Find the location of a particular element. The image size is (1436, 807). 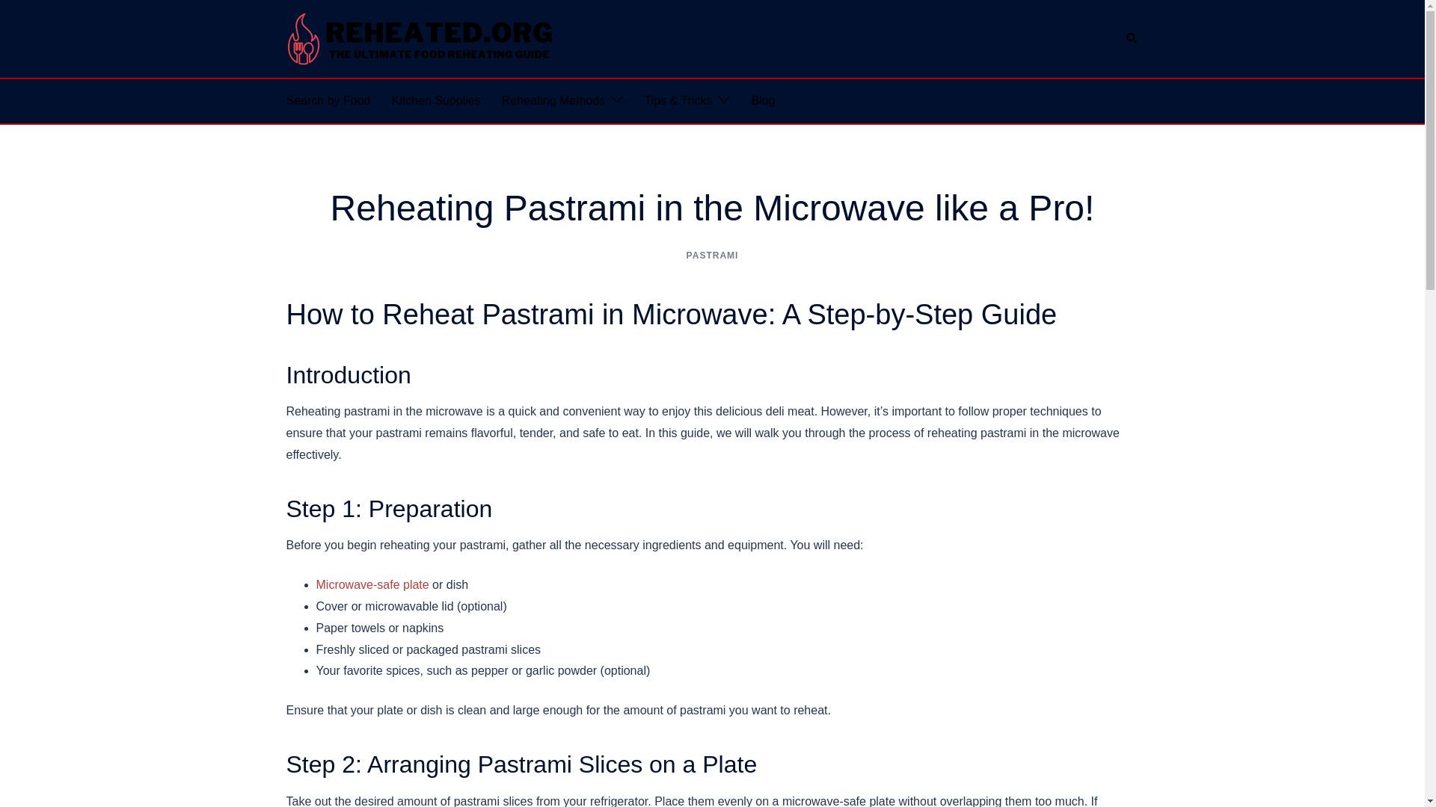

Reheated.org is located at coordinates (420, 37).